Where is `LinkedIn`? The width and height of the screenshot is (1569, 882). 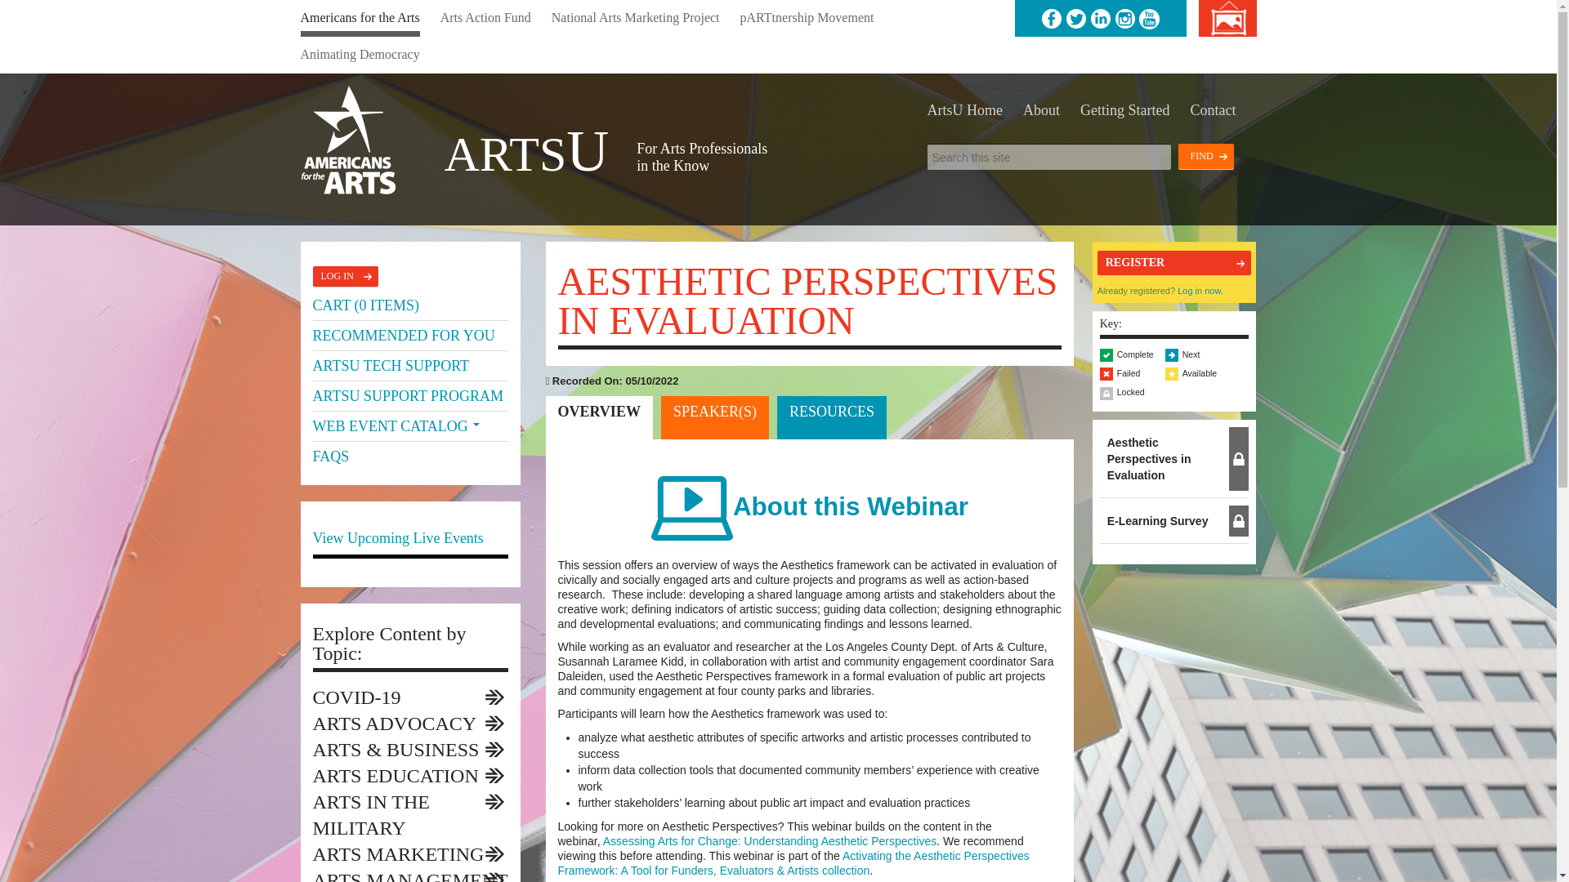
LinkedIn is located at coordinates (1100, 18).